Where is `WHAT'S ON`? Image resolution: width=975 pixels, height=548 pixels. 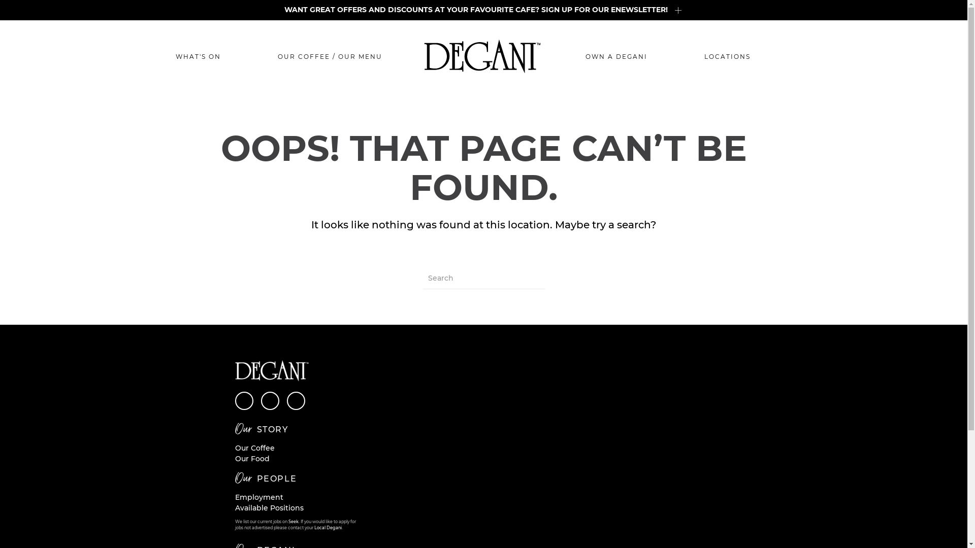 WHAT'S ON is located at coordinates (198, 57).